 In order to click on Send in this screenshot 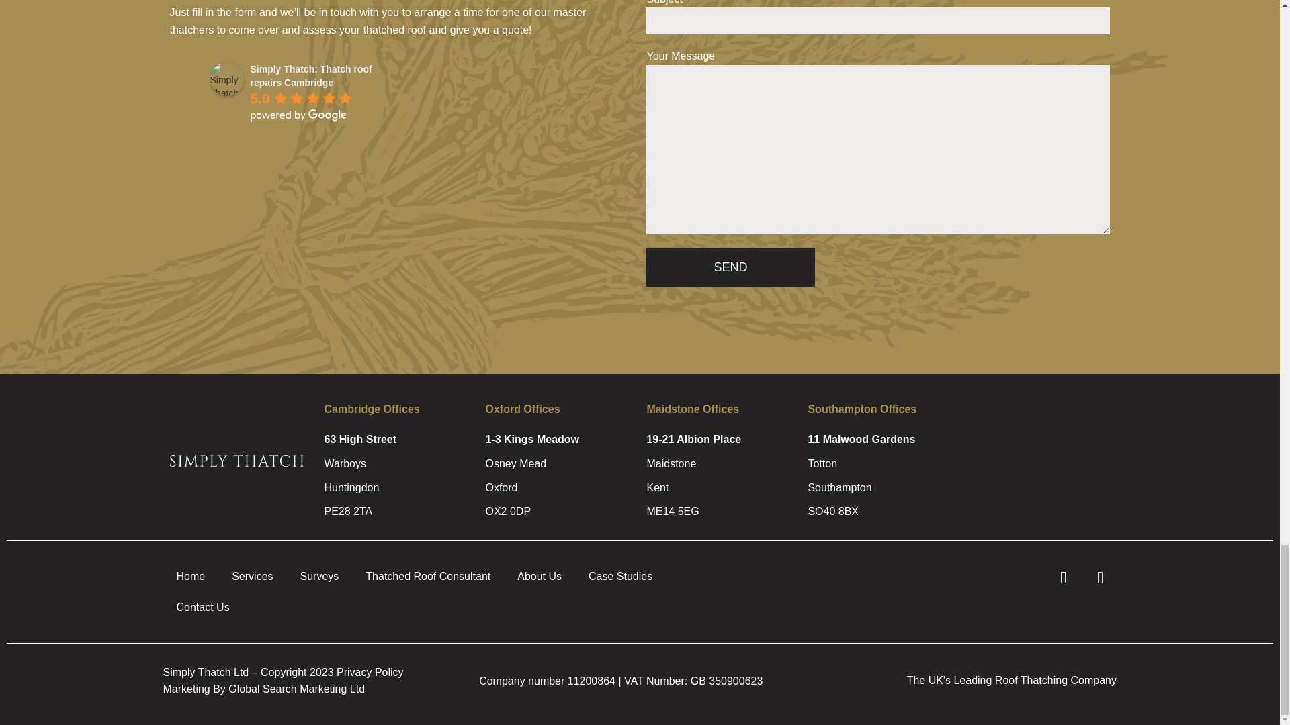, I will do `click(730, 267)`.